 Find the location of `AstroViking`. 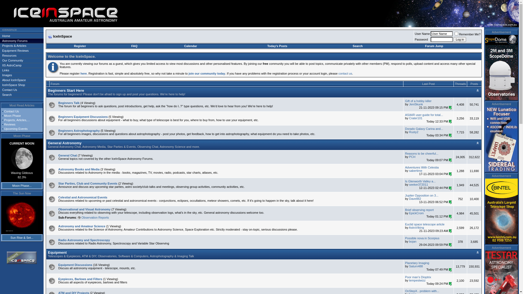

AstroViking is located at coordinates (416, 228).